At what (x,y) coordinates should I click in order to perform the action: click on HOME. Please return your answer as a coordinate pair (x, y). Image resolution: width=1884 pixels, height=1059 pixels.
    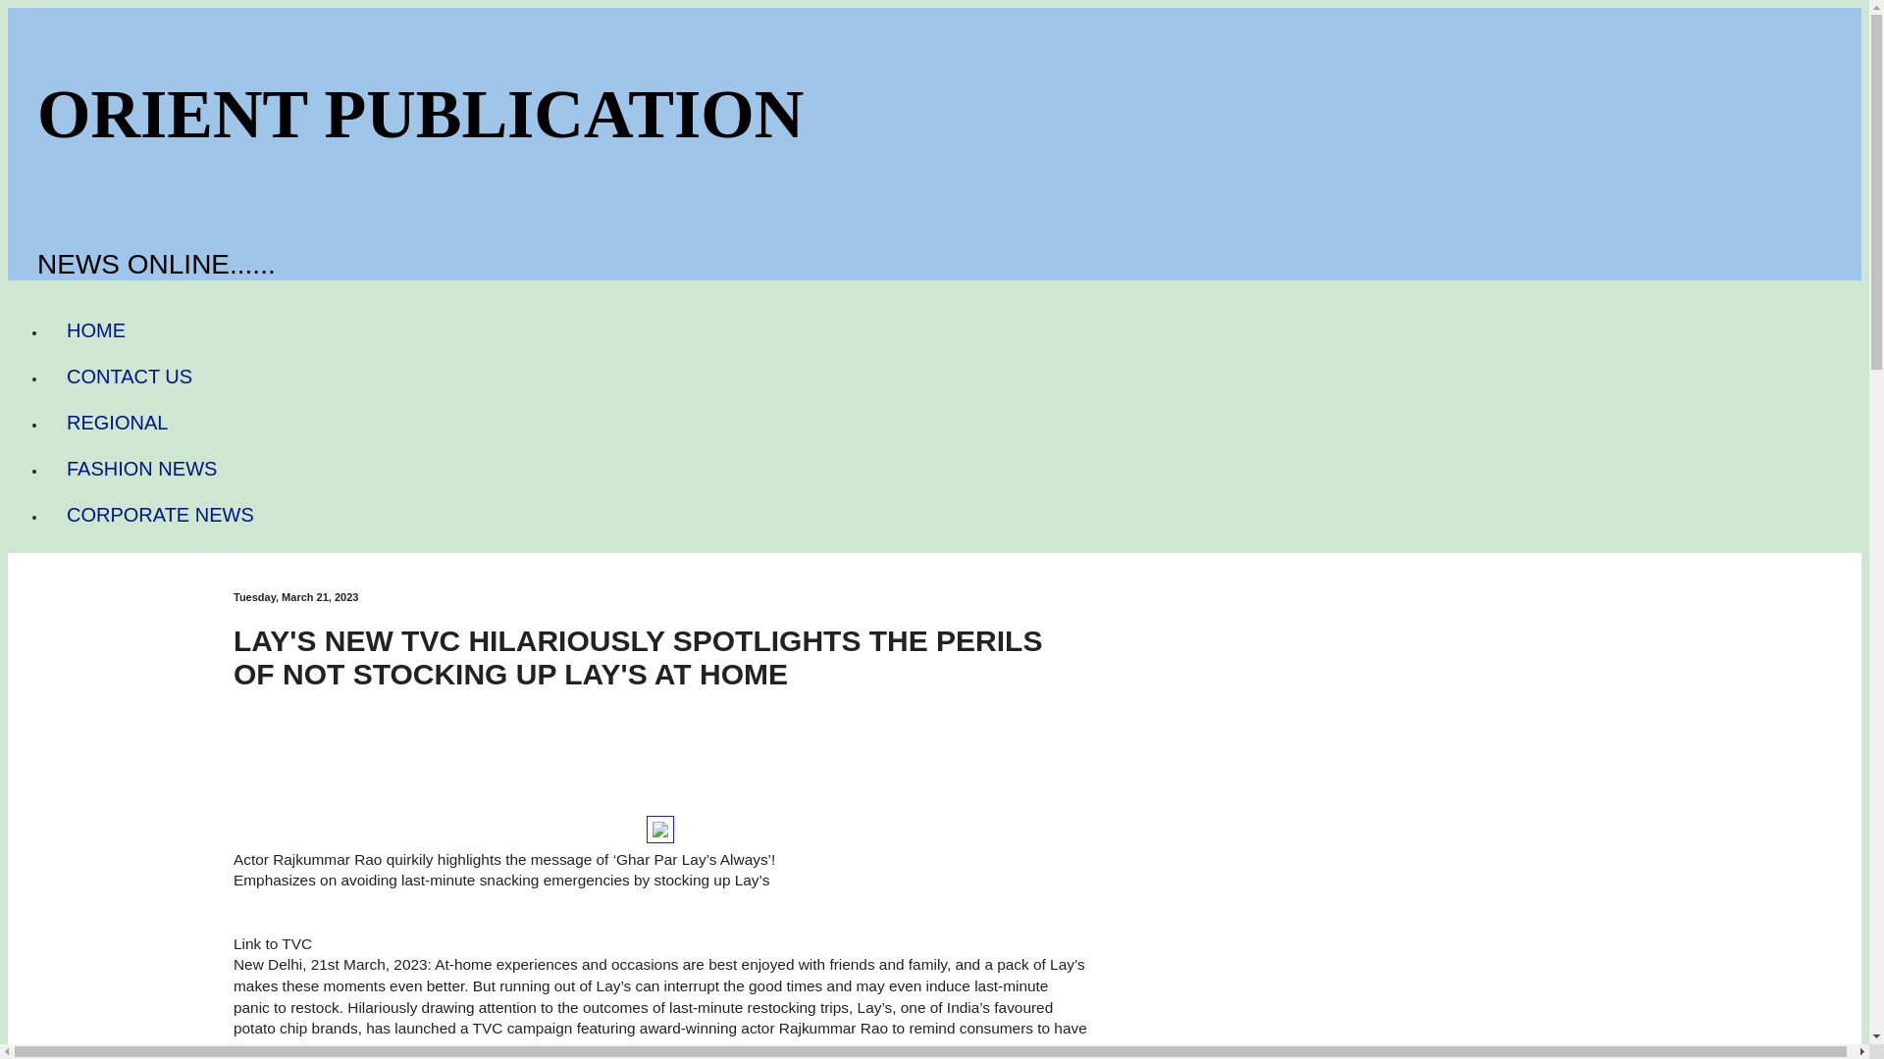
    Looking at the image, I should click on (96, 330).